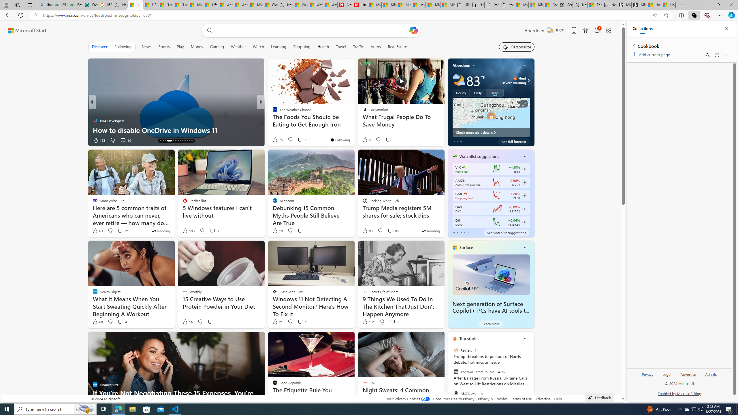  I want to click on AutomationID: tab-18, so click(173, 141).